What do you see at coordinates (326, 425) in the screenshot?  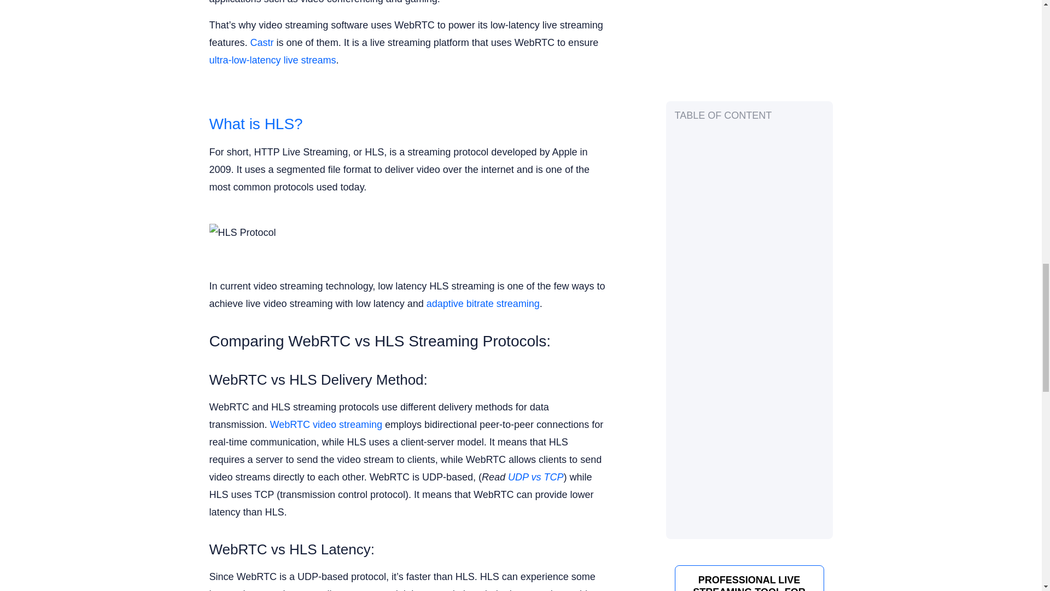 I see `WebRTC video streaming` at bounding box center [326, 425].